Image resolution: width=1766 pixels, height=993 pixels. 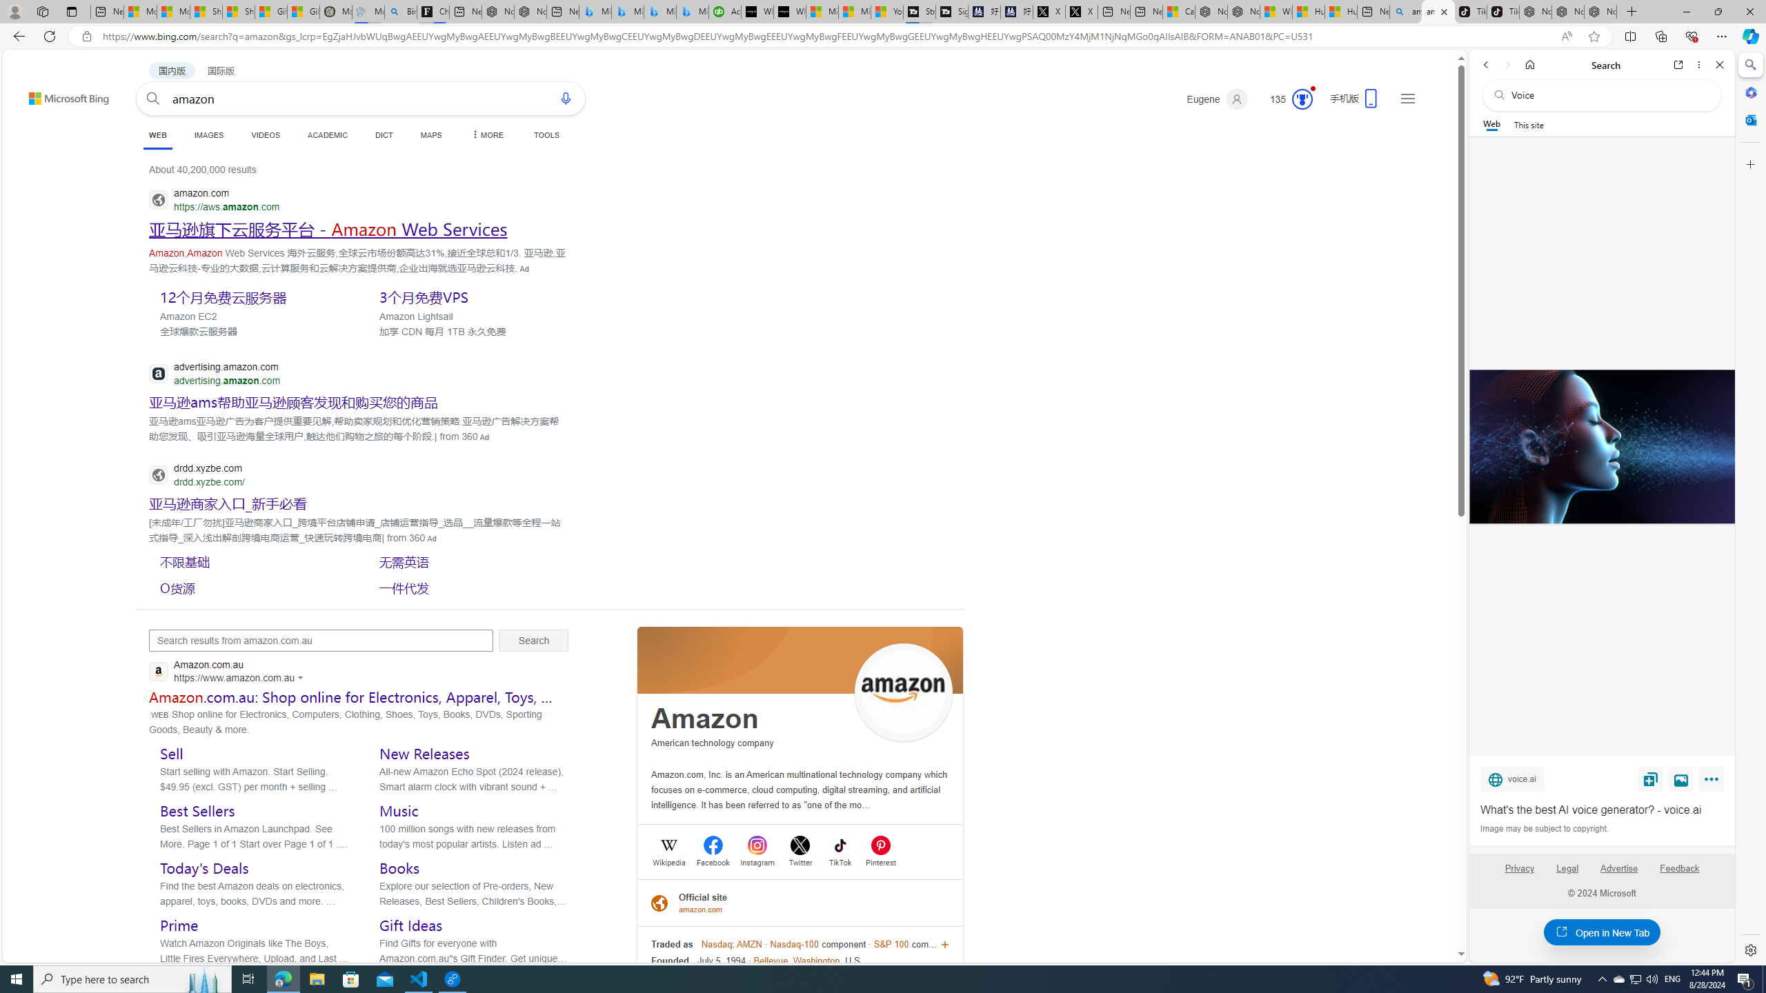 I want to click on What's the best AI voice generator? - voice.ai, so click(x=790, y=12).